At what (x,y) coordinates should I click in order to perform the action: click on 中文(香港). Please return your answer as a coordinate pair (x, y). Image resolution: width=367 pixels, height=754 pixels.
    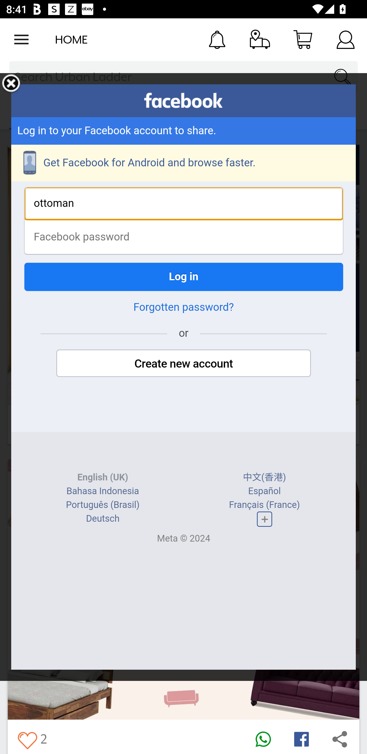
    Looking at the image, I should click on (265, 477).